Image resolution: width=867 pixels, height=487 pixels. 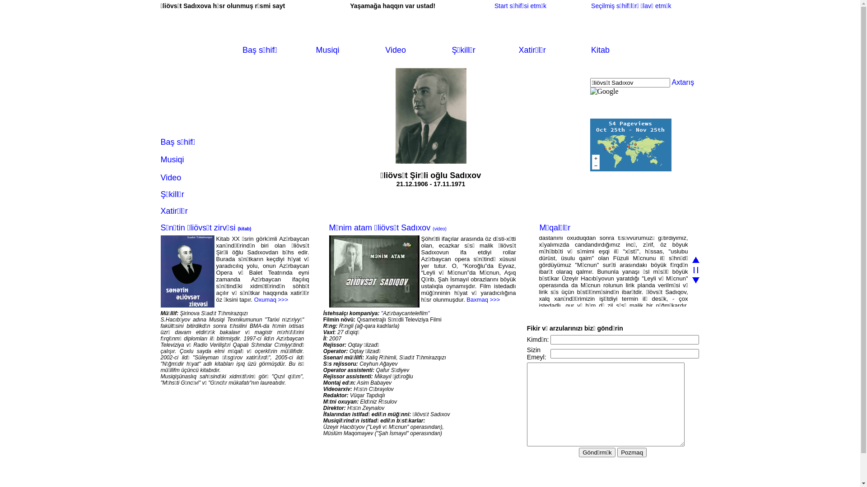 What do you see at coordinates (429, 313) in the screenshot?
I see `"` at bounding box center [429, 313].